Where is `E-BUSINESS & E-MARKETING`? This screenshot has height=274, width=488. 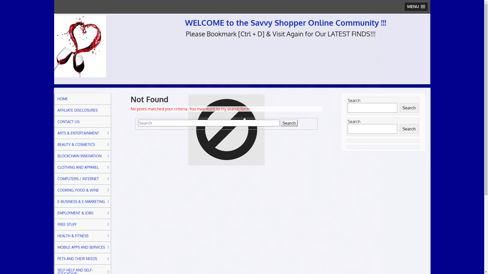 E-BUSINESS & E-MARKETING is located at coordinates (82, 202).